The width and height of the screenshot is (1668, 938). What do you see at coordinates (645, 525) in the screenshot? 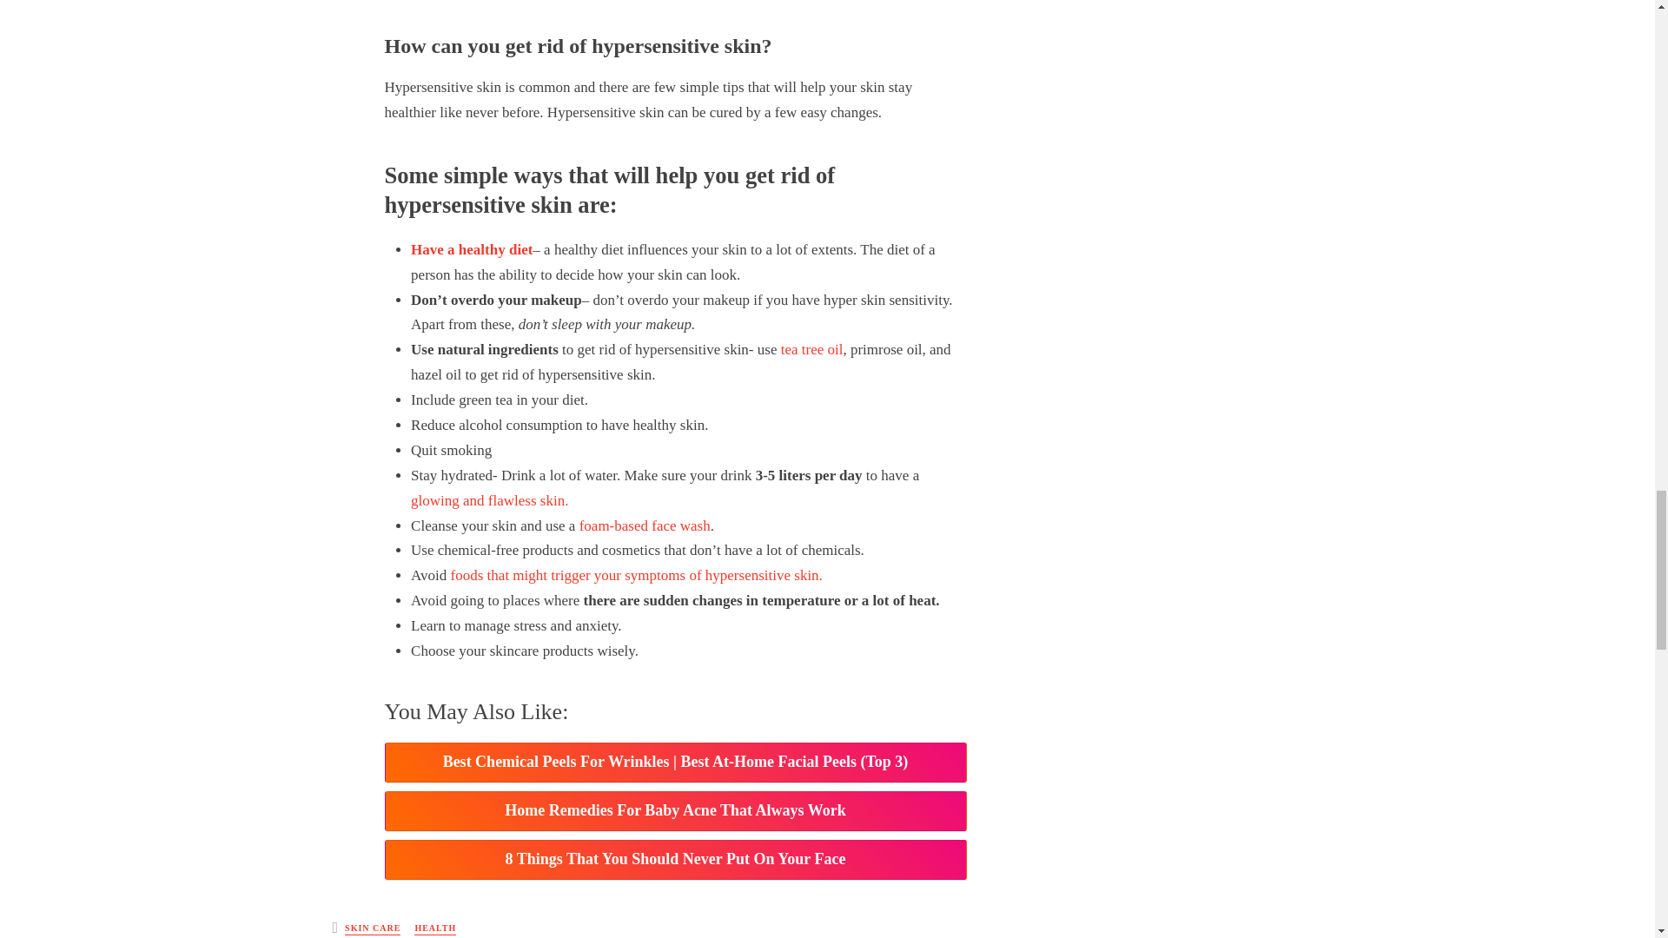
I see `foam-based face wash` at bounding box center [645, 525].